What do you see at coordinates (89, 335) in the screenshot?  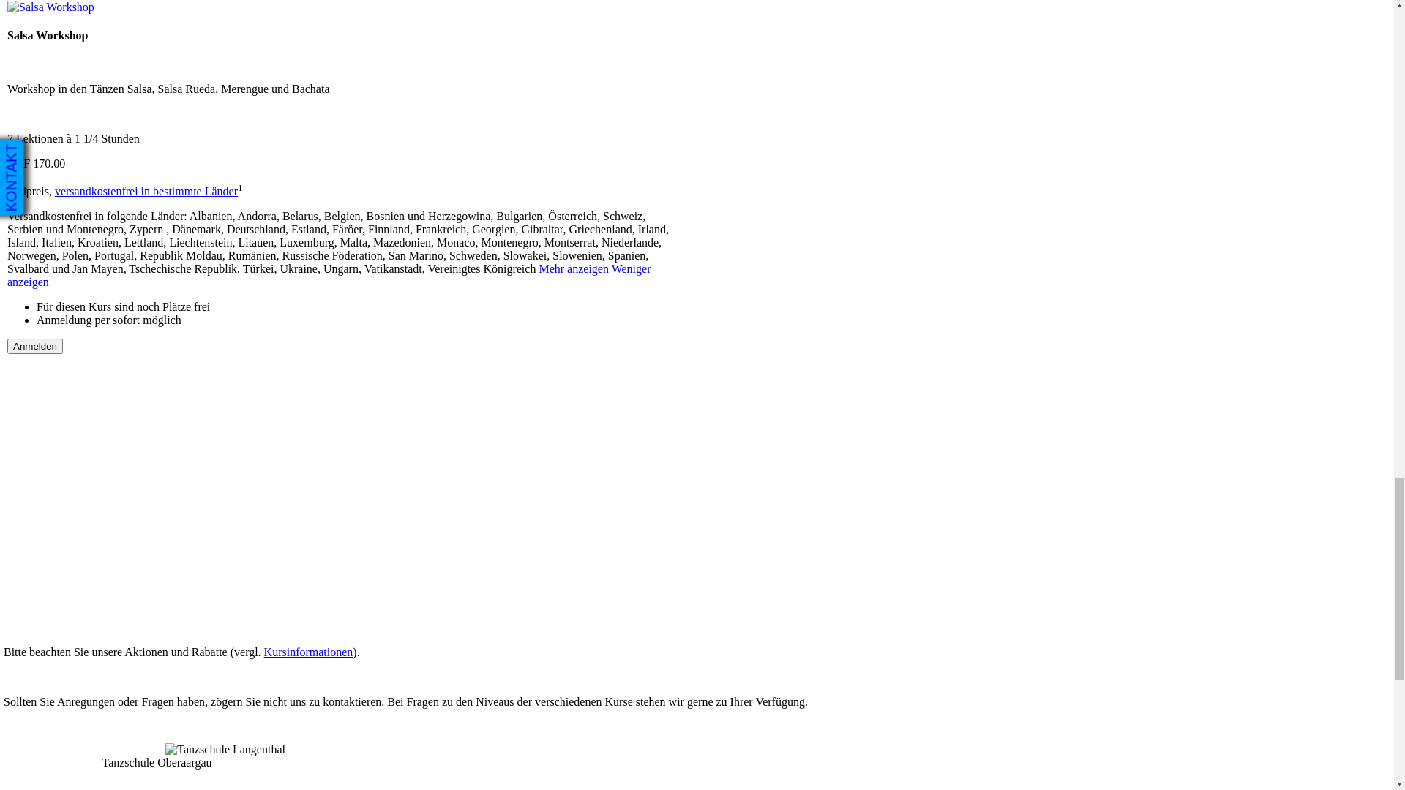 I see `Nr.1 Tanzschule Bailando` at bounding box center [89, 335].